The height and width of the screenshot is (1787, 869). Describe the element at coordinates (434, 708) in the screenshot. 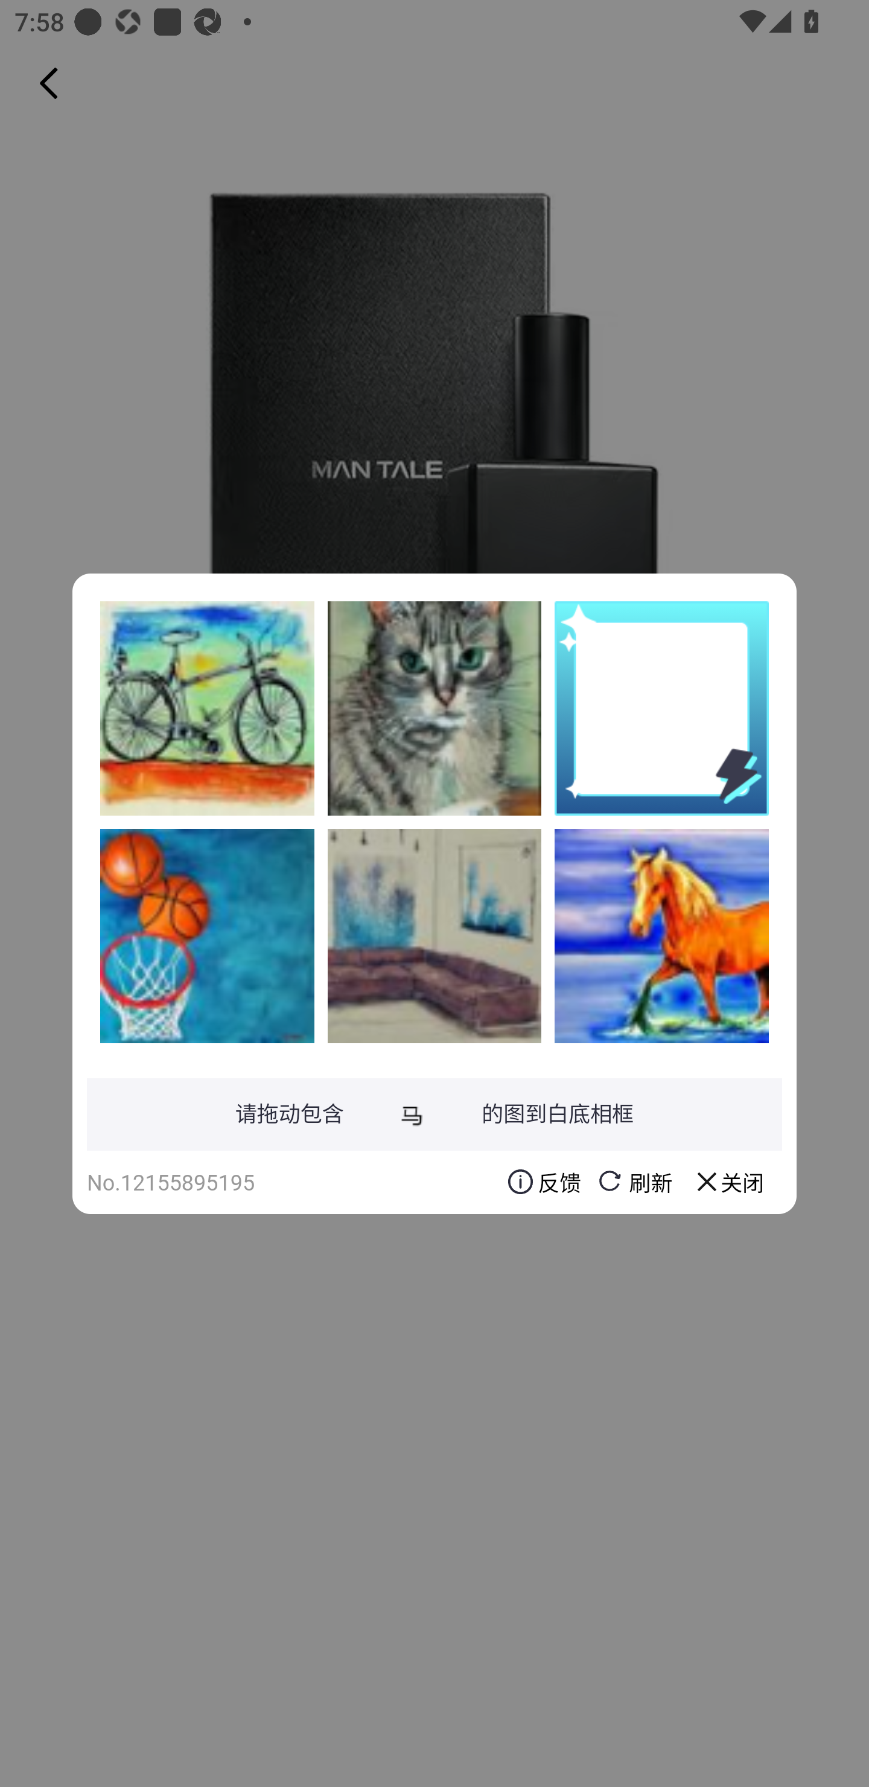

I see `IXT+MWrv0B6Vjriy3E8ef4ES8k4pBNjqKcG1tbX4J` at that location.